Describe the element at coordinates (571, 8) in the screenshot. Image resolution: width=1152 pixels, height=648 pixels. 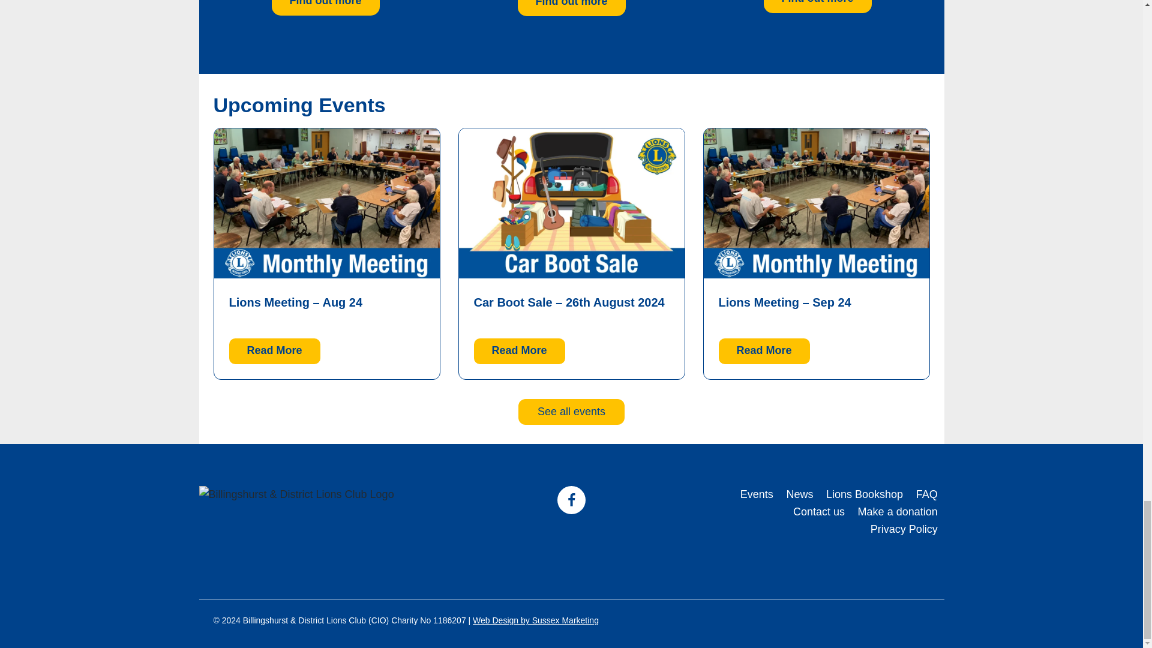
I see `Find out more` at that location.